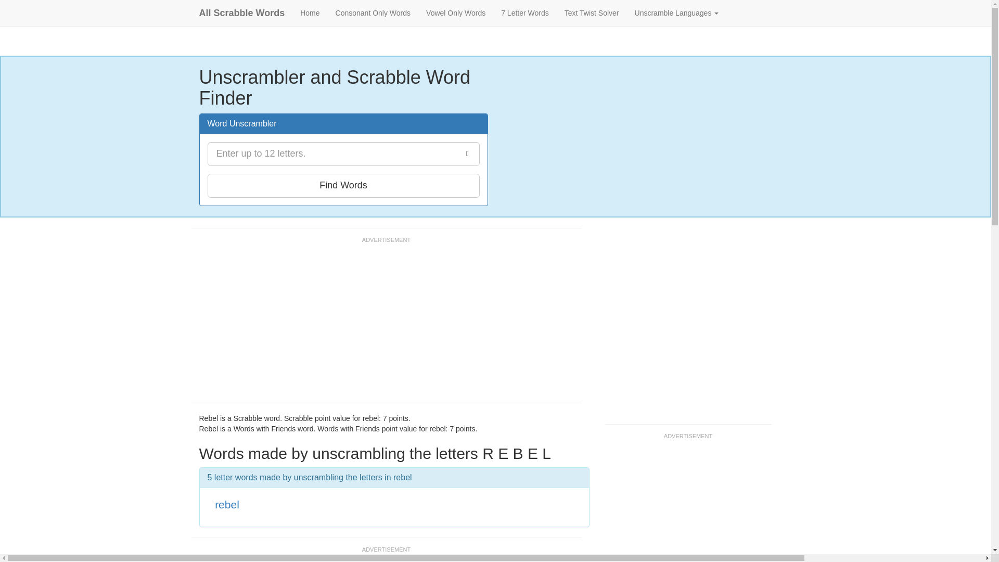  I want to click on Unscramble Letters and Scrabble Finder, so click(242, 12).